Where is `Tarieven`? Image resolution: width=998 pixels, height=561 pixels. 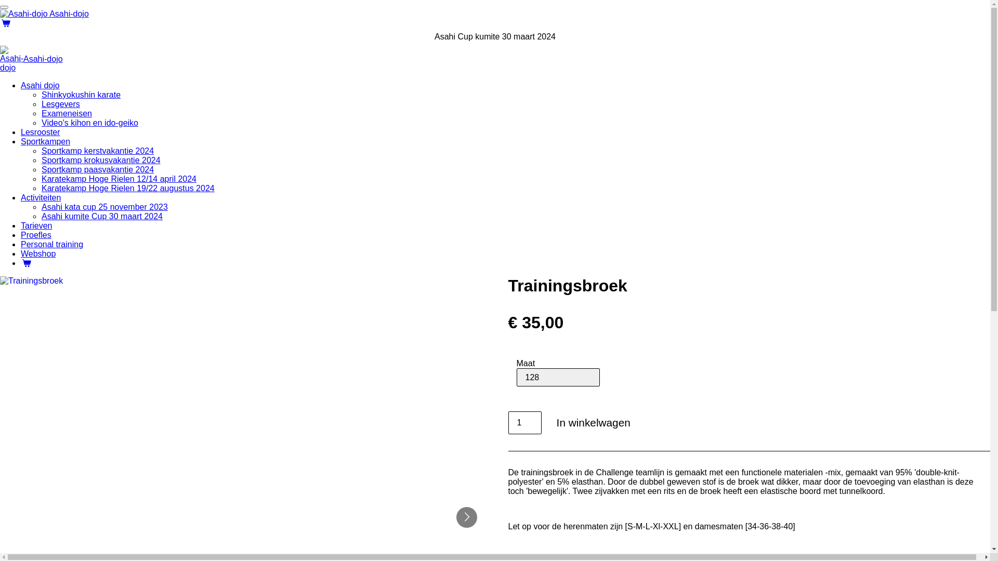 Tarieven is located at coordinates (36, 225).